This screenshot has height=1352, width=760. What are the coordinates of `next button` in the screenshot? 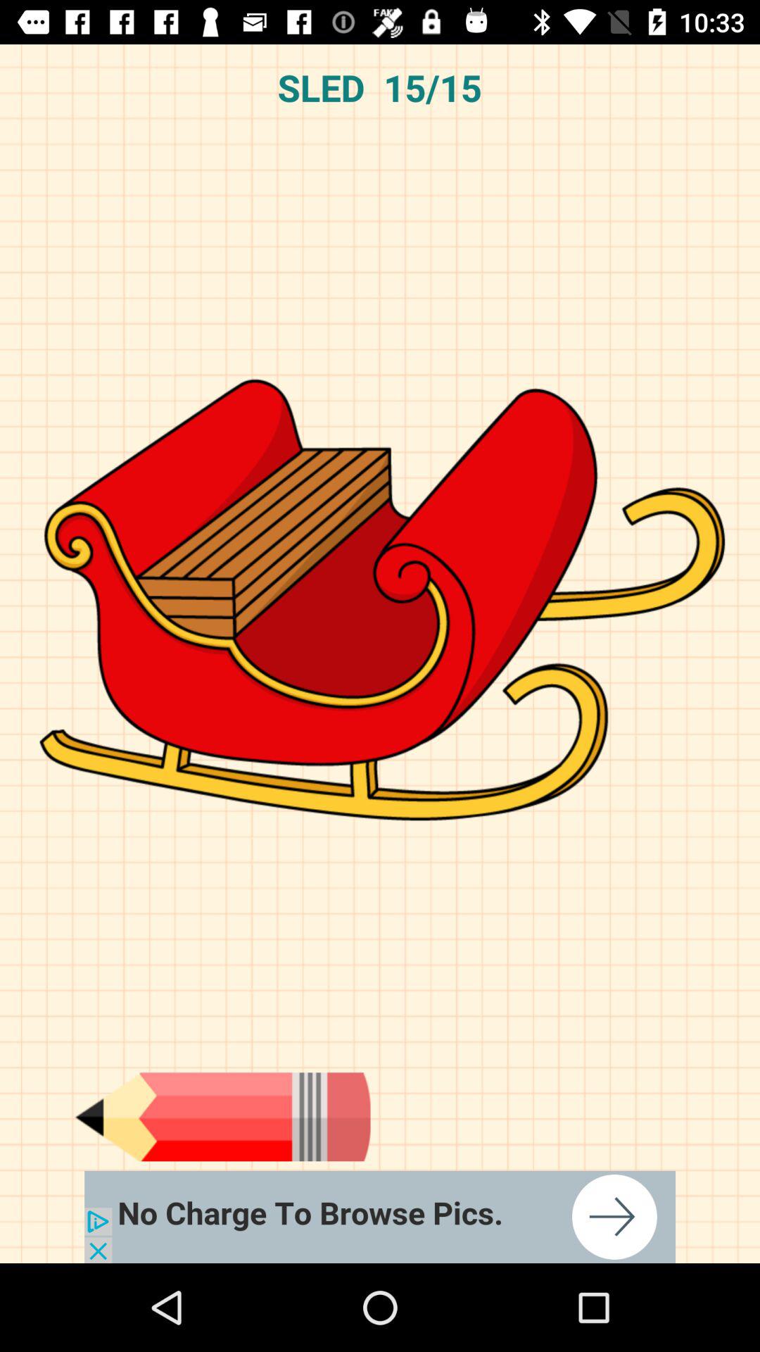 It's located at (380, 1217).